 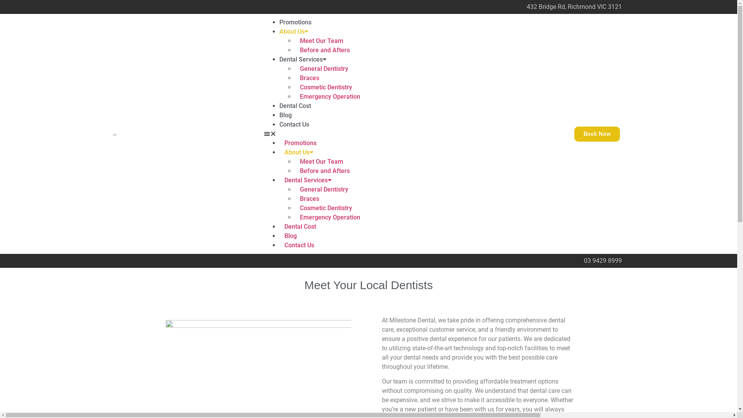 What do you see at coordinates (310, 199) in the screenshot?
I see `Braces` at bounding box center [310, 199].